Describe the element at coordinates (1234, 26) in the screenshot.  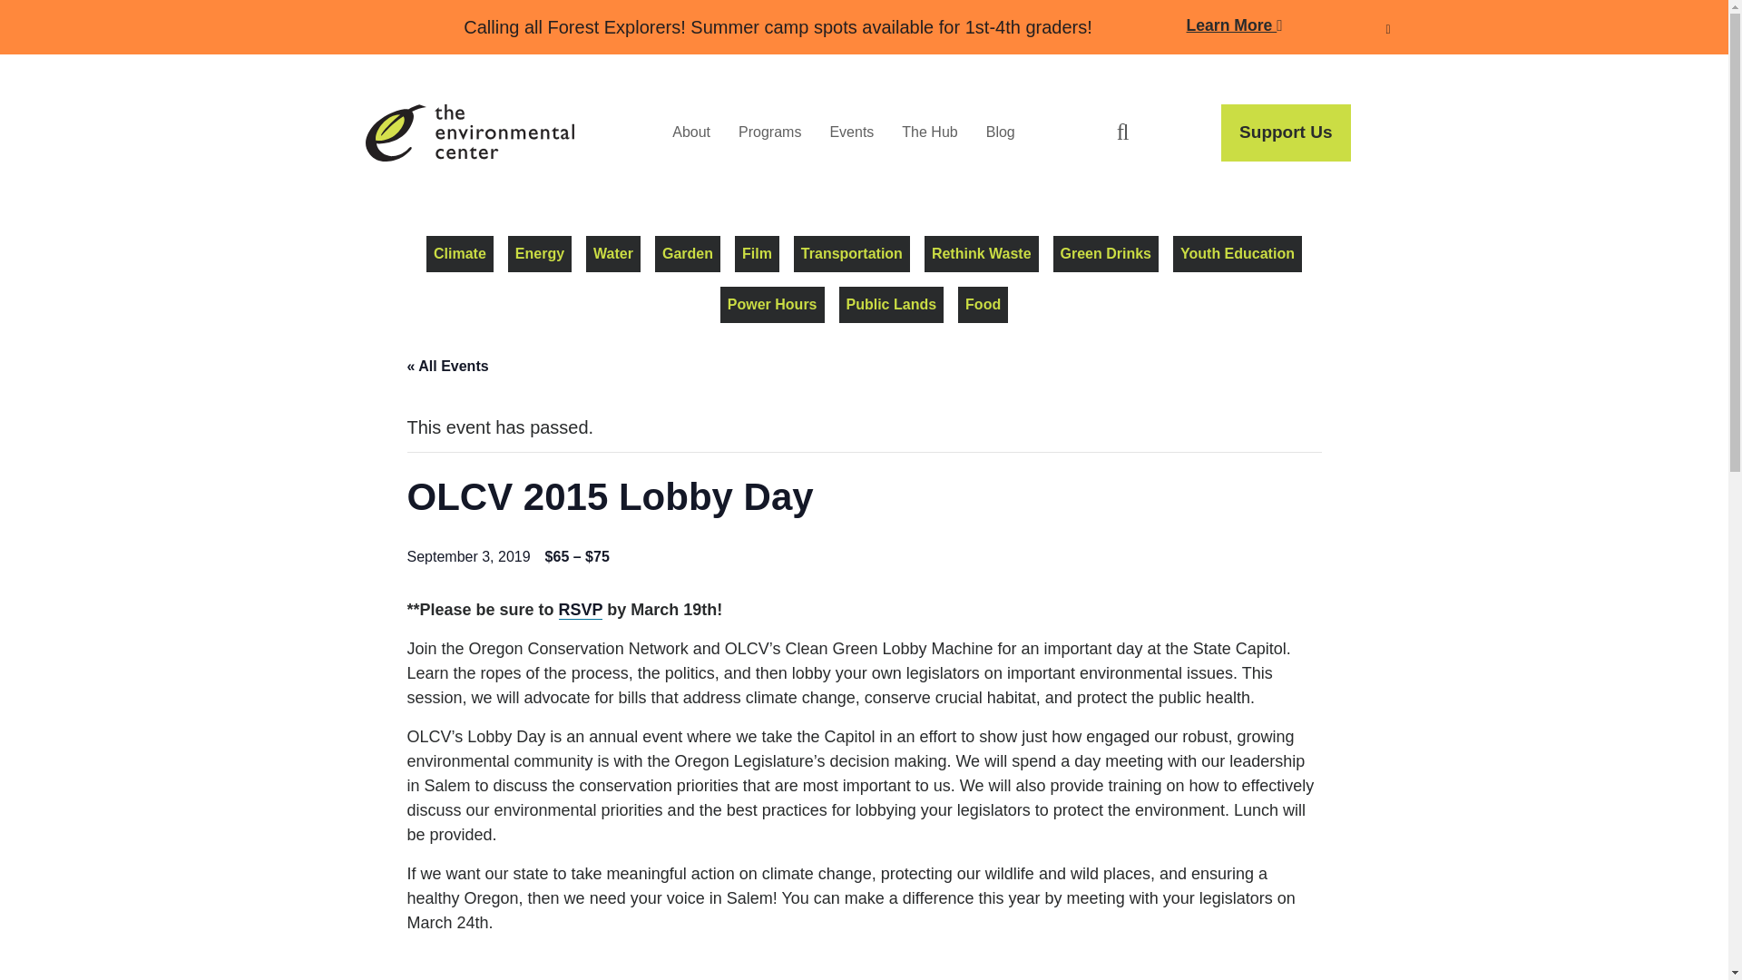
I see `Learn More` at that location.